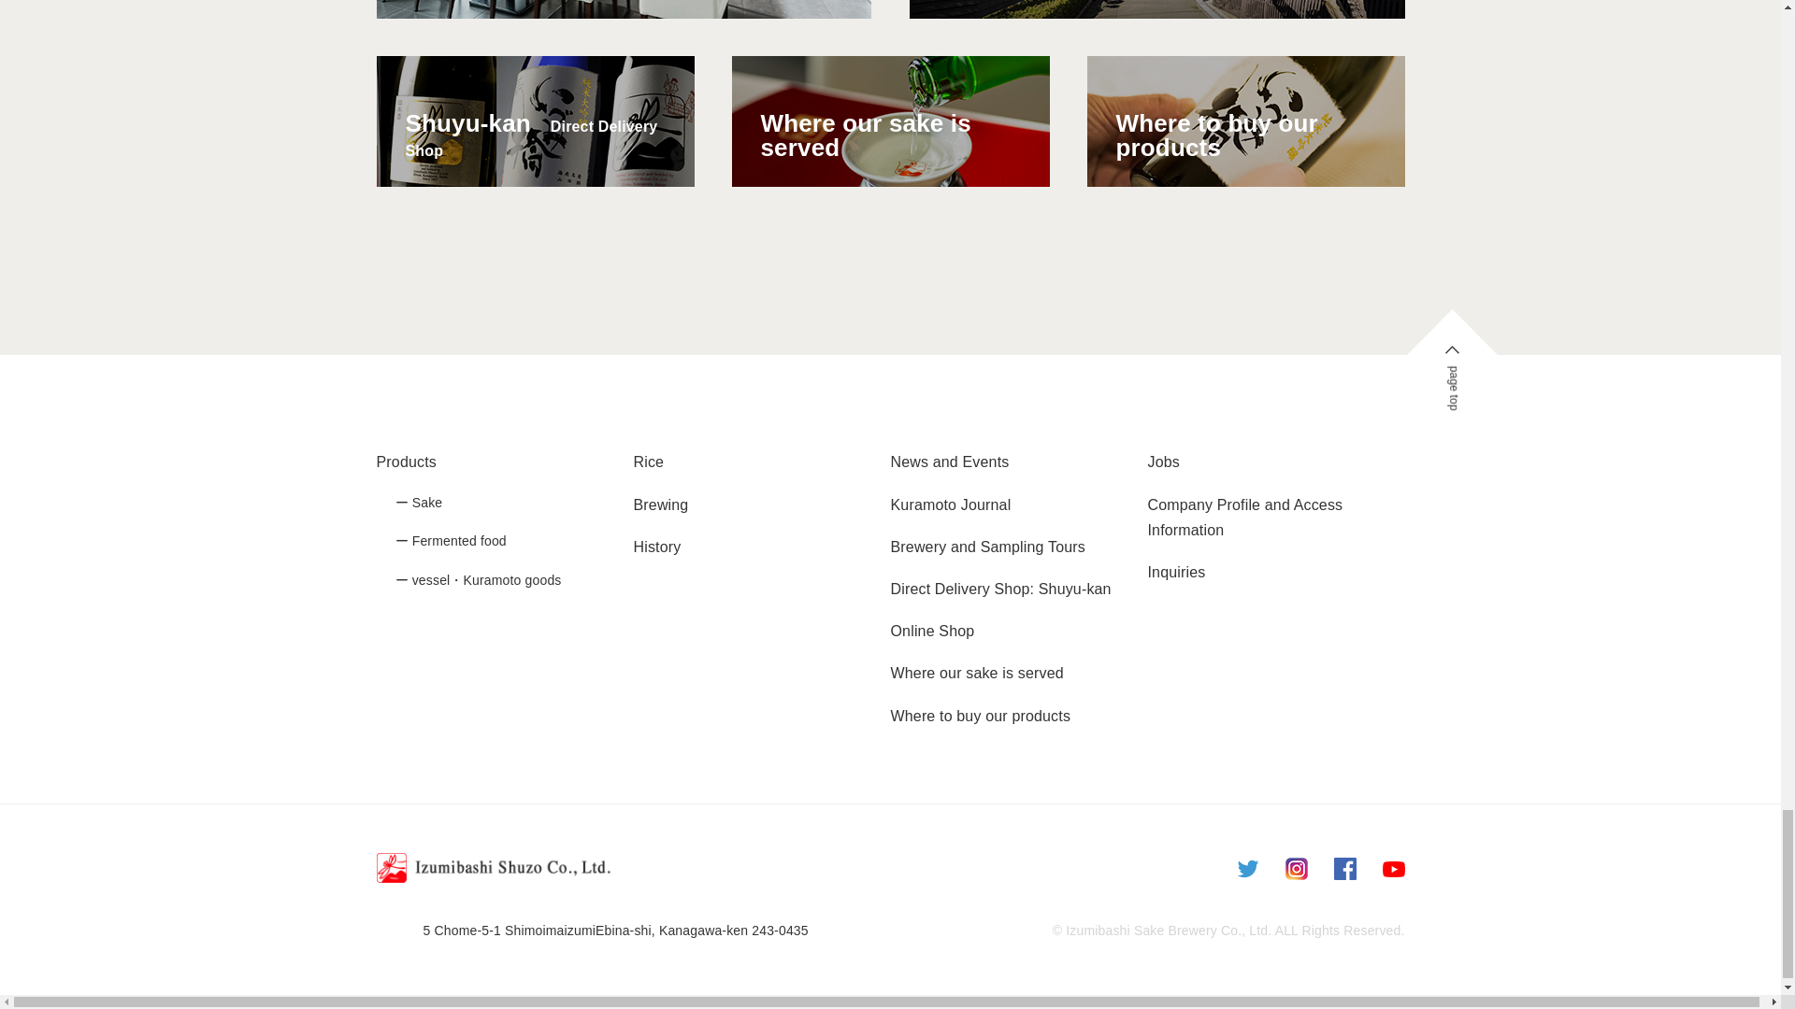 This screenshot has width=1795, height=1009. I want to click on Where our sake is served, so click(889, 121).